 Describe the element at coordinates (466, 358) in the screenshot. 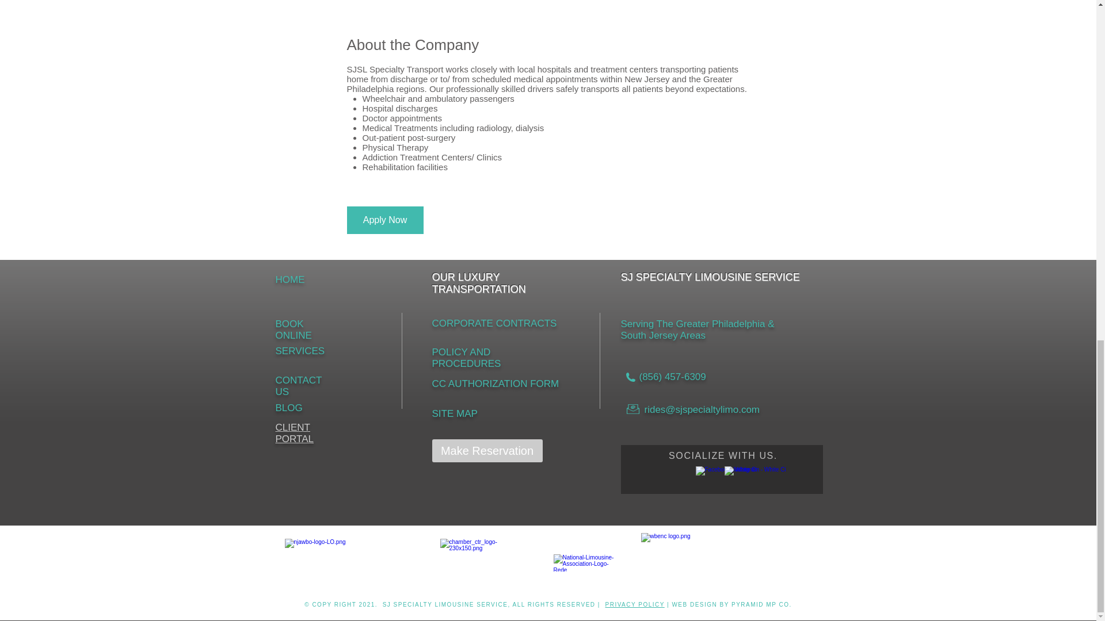

I see `POLICY AND PROCEDURES` at that location.